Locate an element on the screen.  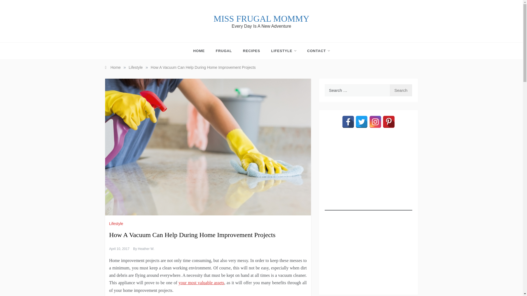
FRUGAL is located at coordinates (224, 51).